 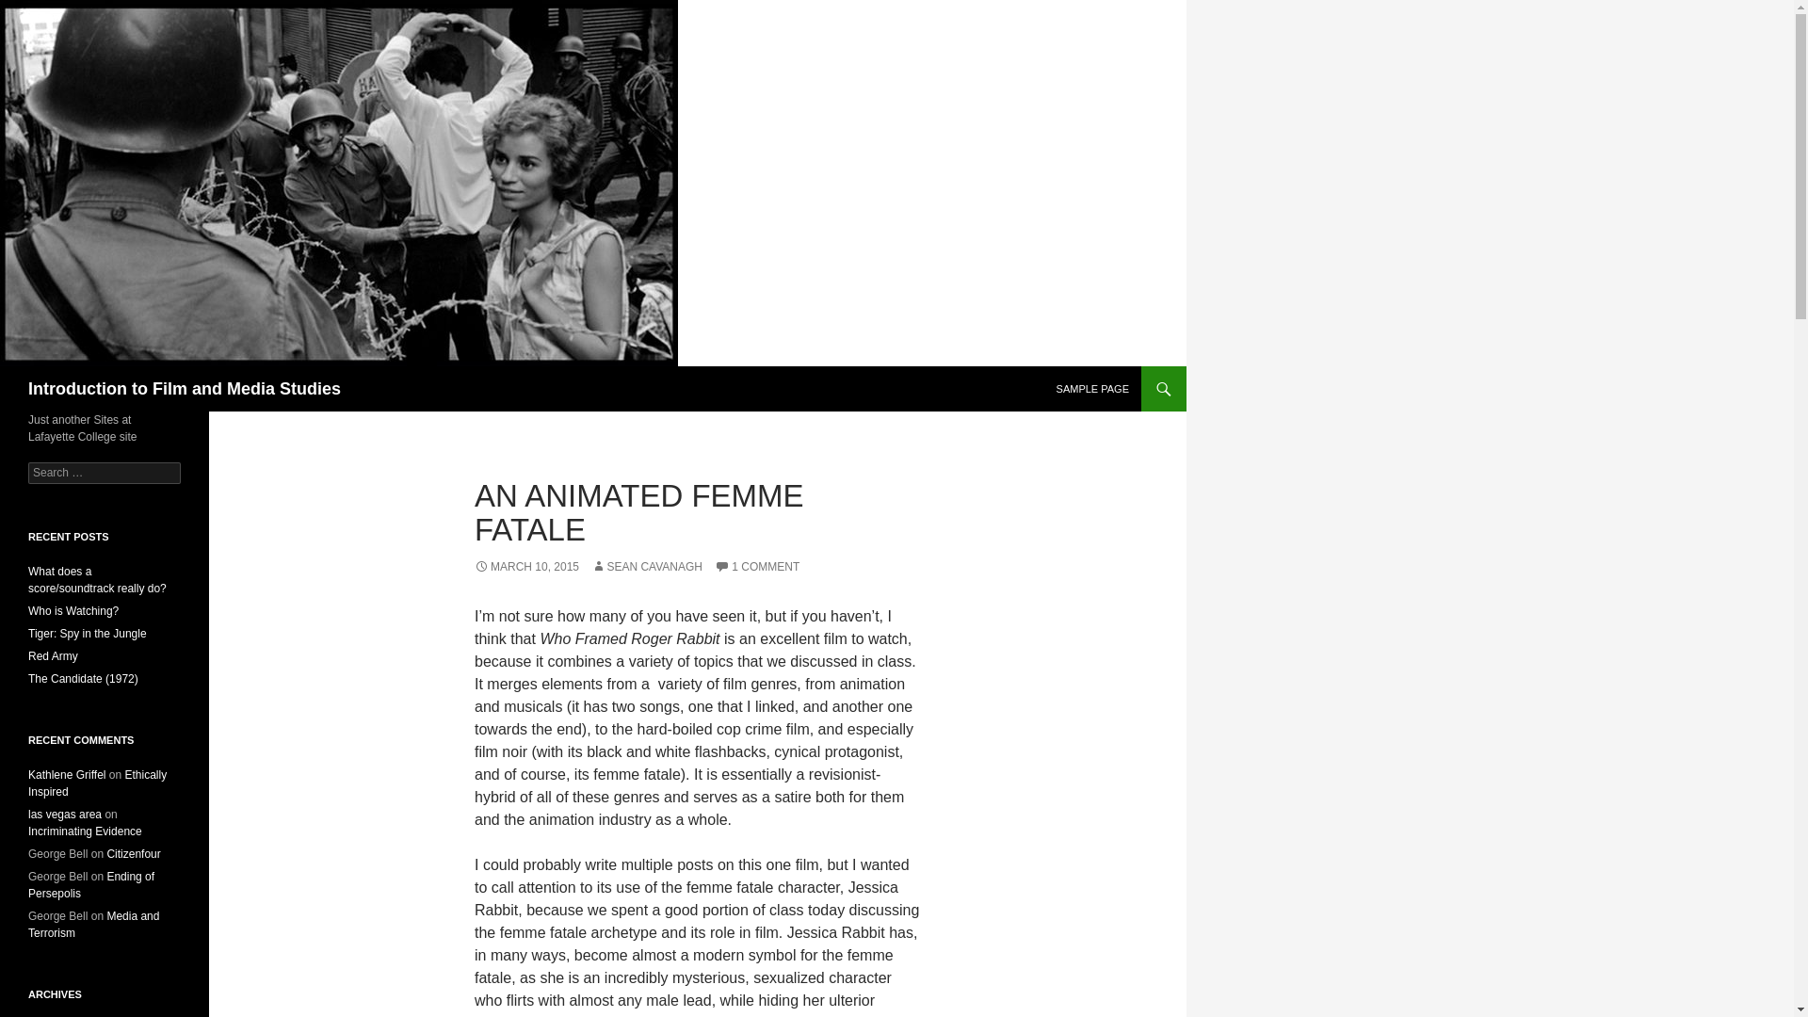 I want to click on Search, so click(x=38, y=10).